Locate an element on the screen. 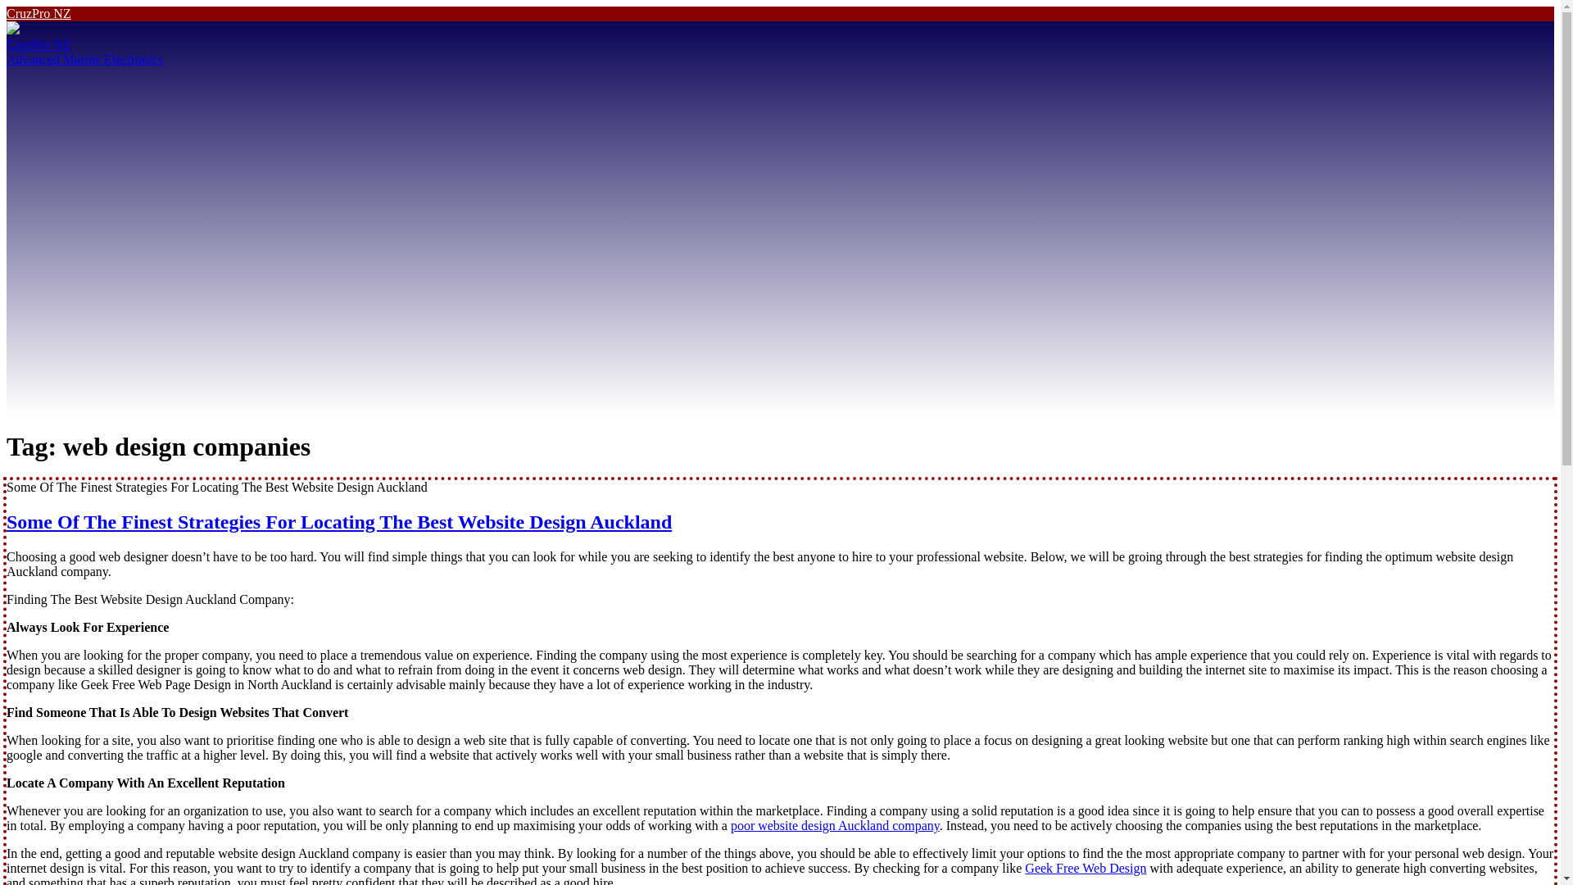 The image size is (1573, 885). poor website design Auckland company is located at coordinates (835, 826).